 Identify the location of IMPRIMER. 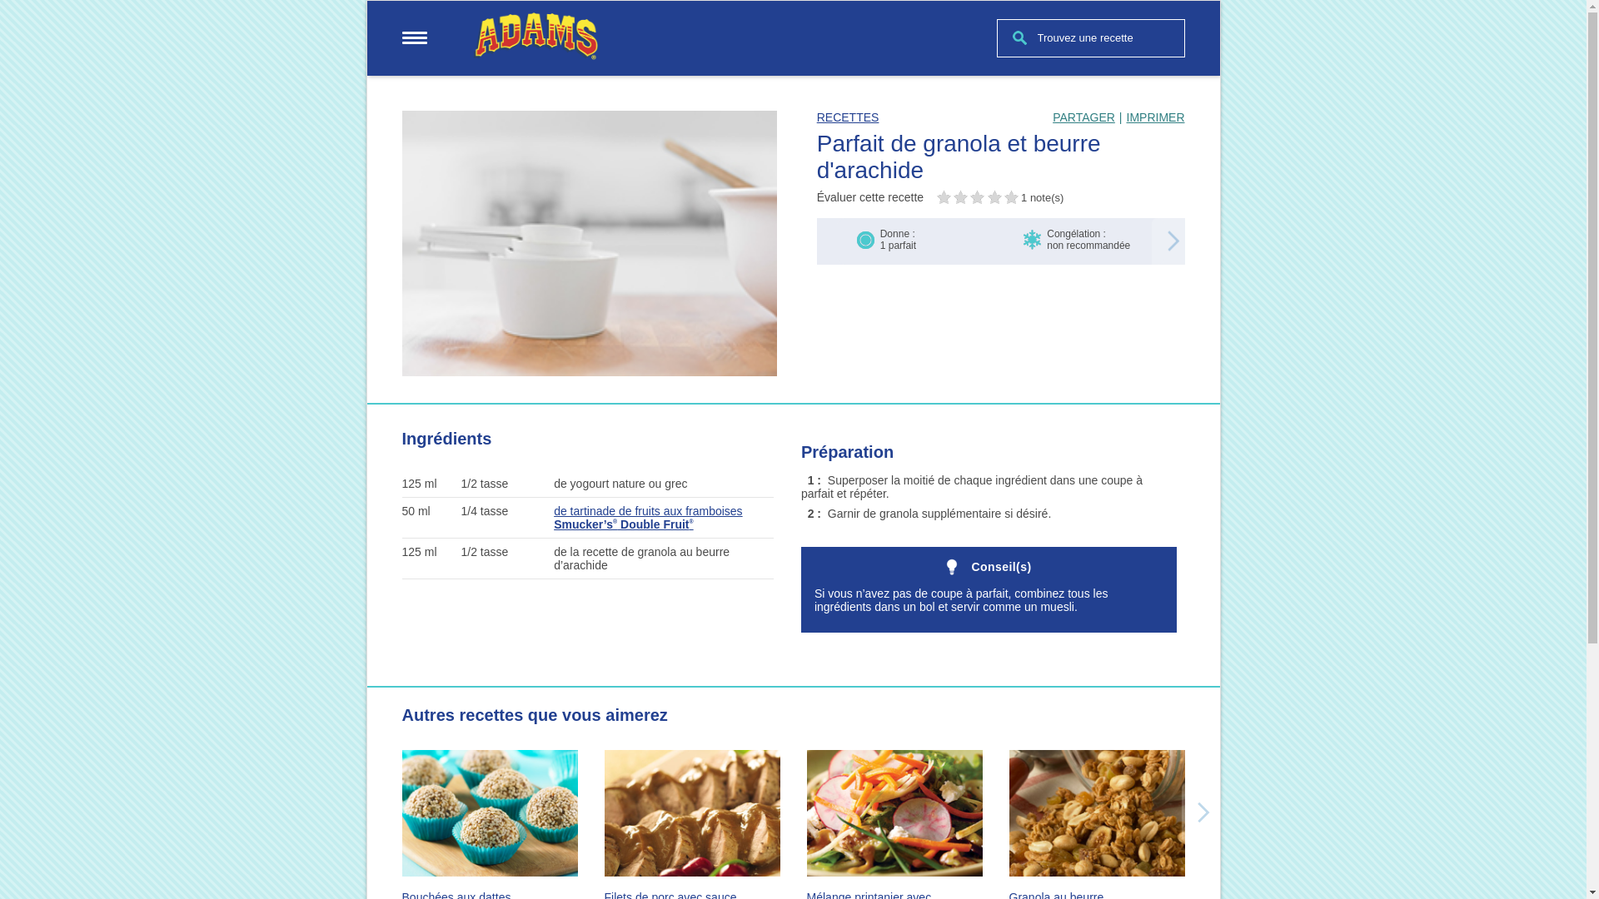
(1155, 117).